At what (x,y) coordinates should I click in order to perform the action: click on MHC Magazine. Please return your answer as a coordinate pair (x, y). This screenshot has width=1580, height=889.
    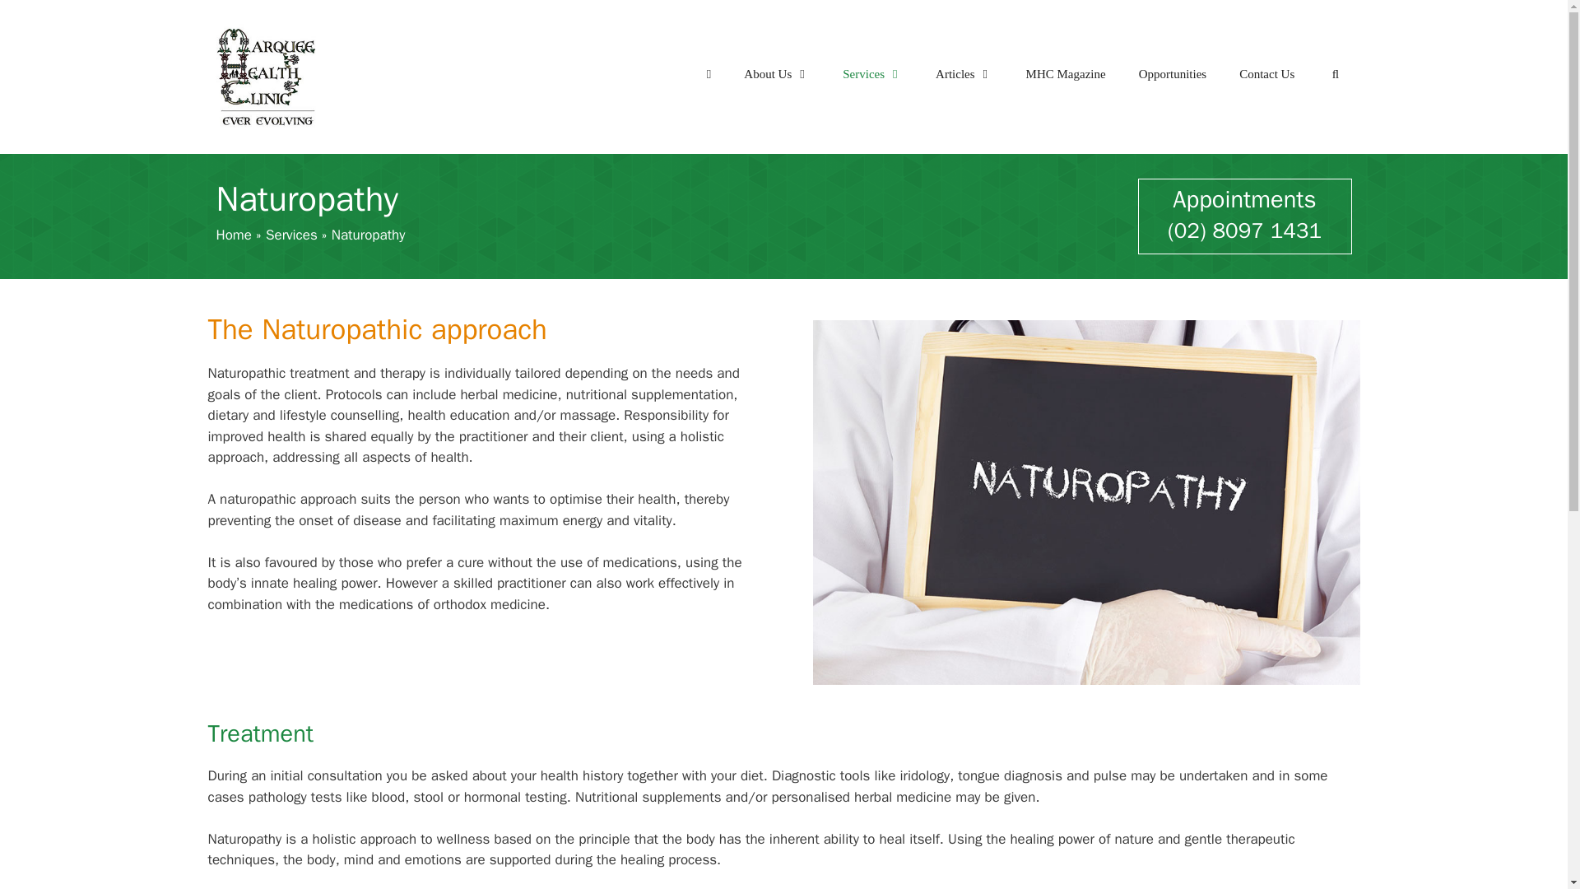
    Looking at the image, I should click on (1065, 74).